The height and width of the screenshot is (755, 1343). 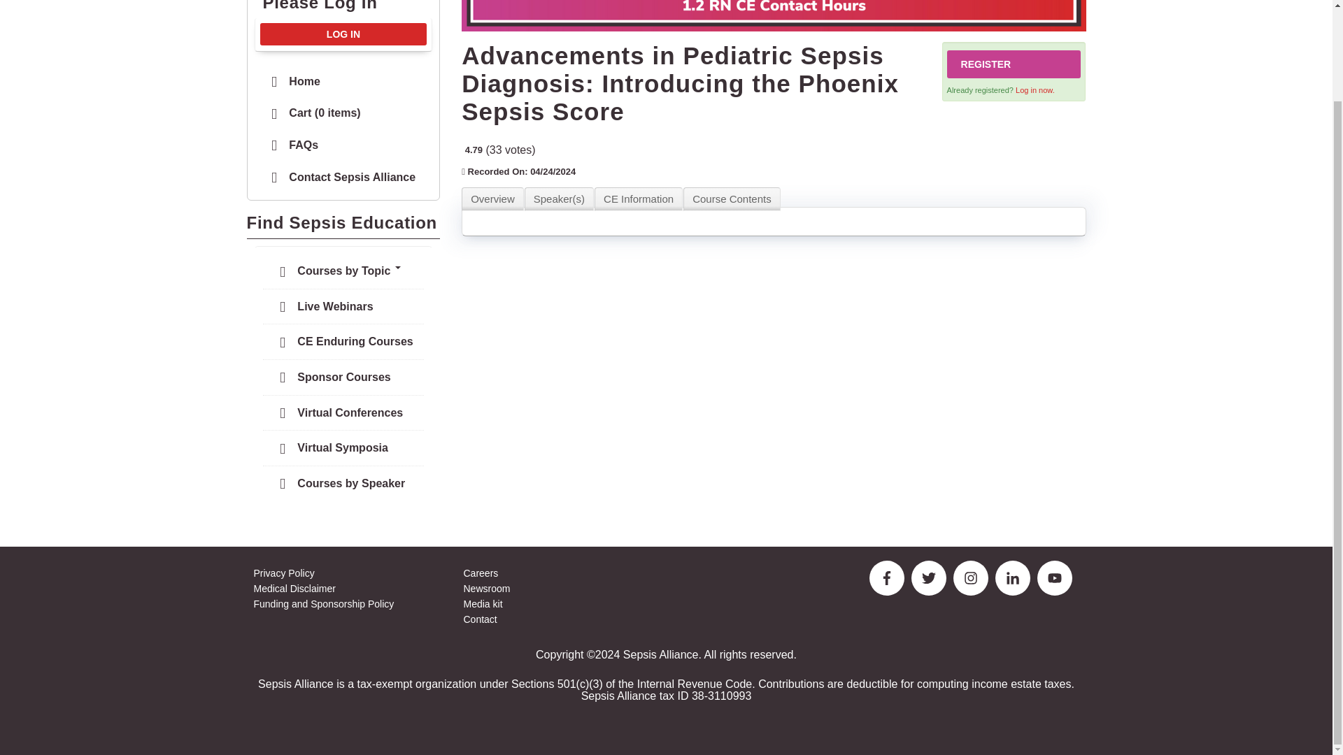 I want to click on Home, so click(x=343, y=81).